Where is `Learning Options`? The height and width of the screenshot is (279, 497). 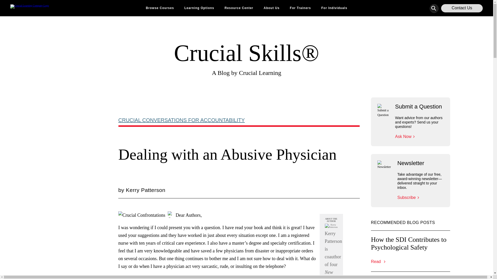
Learning Options is located at coordinates (199, 8).